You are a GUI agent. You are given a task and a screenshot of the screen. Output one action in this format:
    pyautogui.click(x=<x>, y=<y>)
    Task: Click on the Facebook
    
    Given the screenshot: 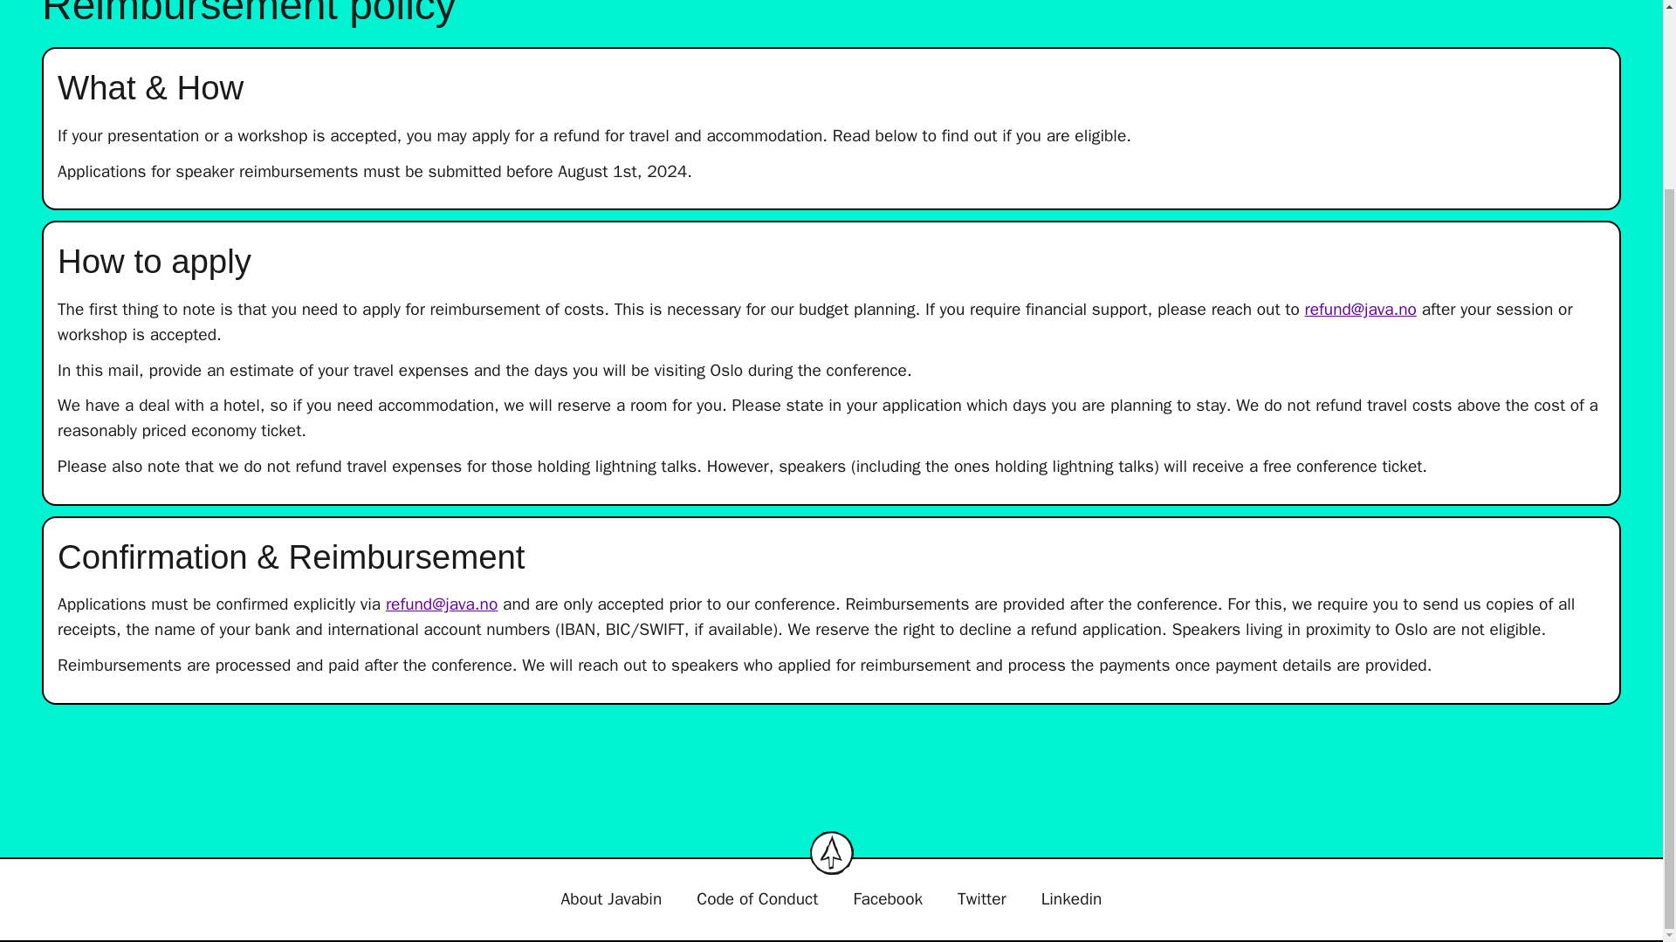 What is the action you would take?
    pyautogui.click(x=888, y=900)
    